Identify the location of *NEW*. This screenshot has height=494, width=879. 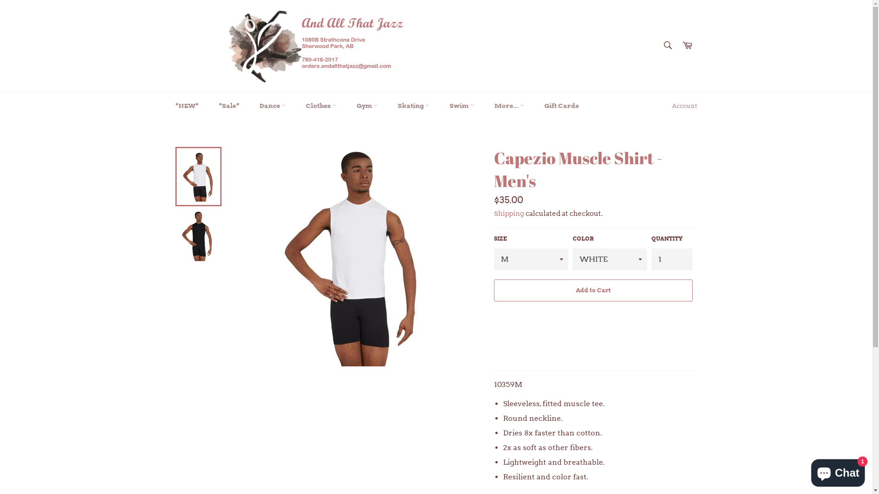
(187, 106).